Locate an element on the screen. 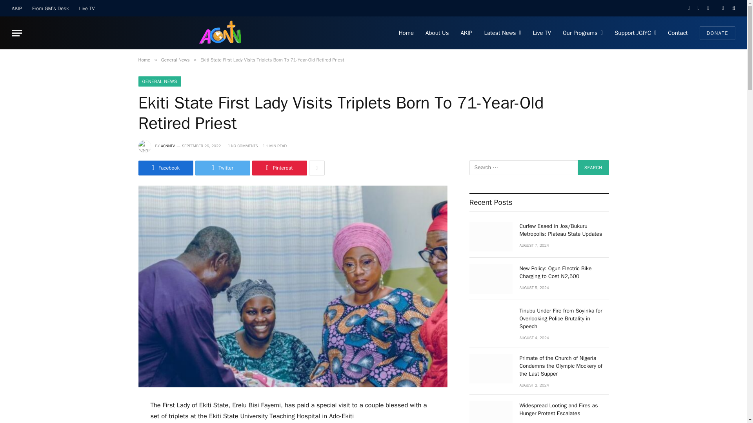  Latest News is located at coordinates (502, 33).